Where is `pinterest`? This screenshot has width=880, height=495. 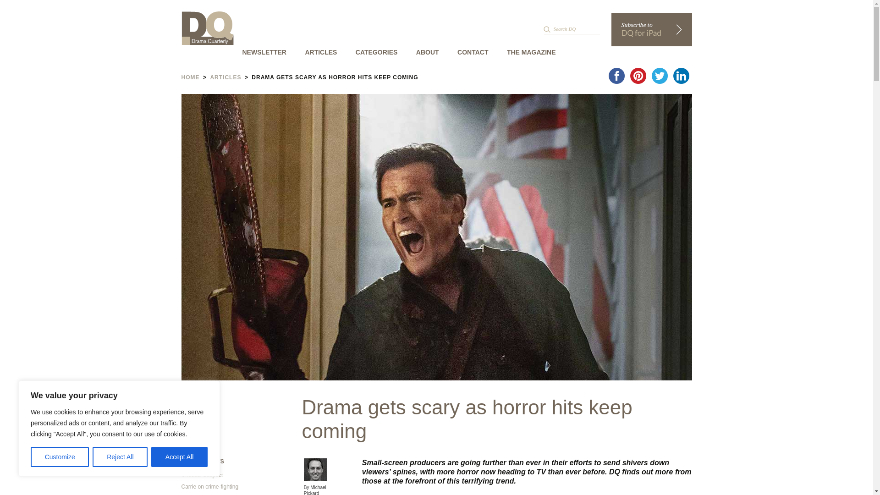 pinterest is located at coordinates (638, 76).